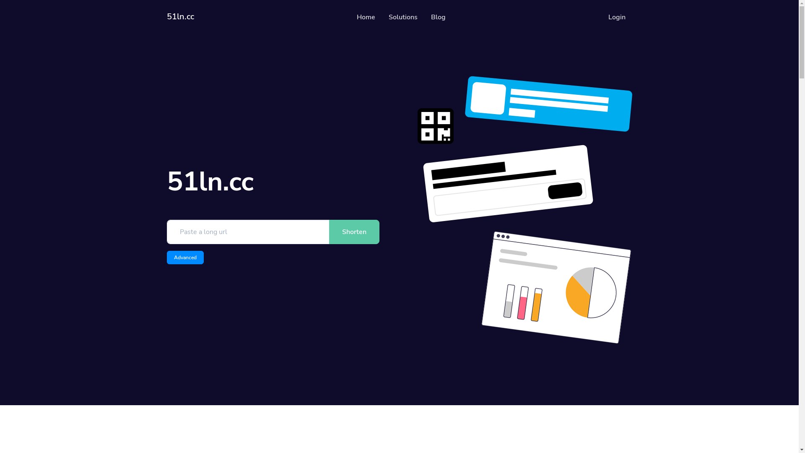 The width and height of the screenshot is (805, 453). What do you see at coordinates (354, 232) in the screenshot?
I see `Shorten` at bounding box center [354, 232].